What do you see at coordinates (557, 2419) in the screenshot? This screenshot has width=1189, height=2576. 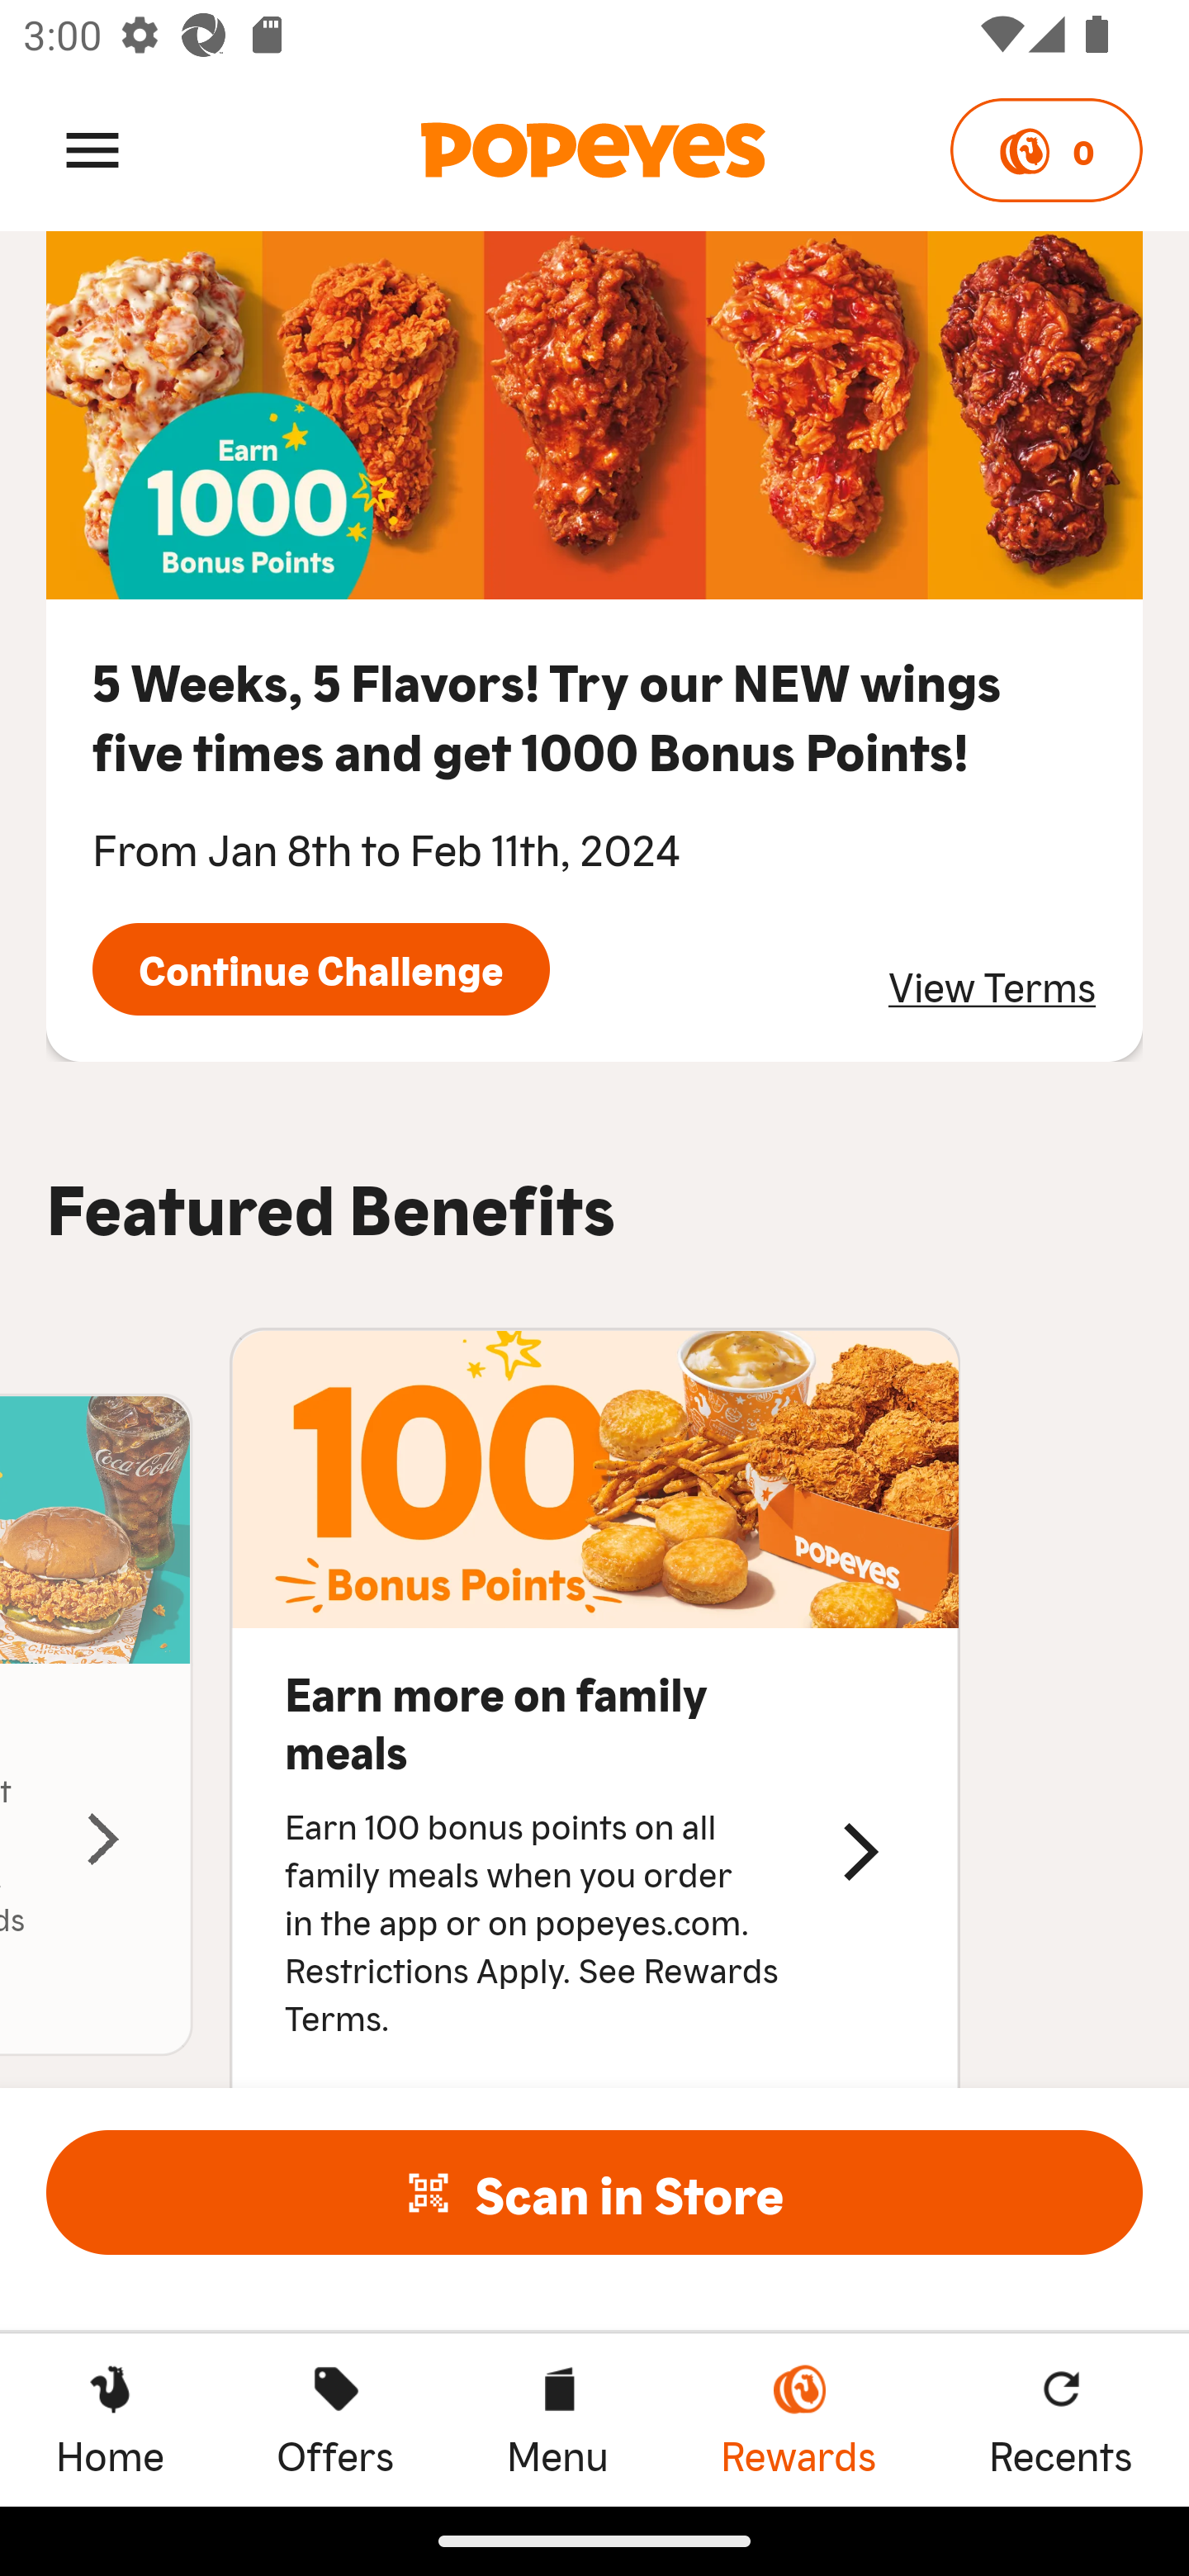 I see `Menu Menu Menu` at bounding box center [557, 2419].